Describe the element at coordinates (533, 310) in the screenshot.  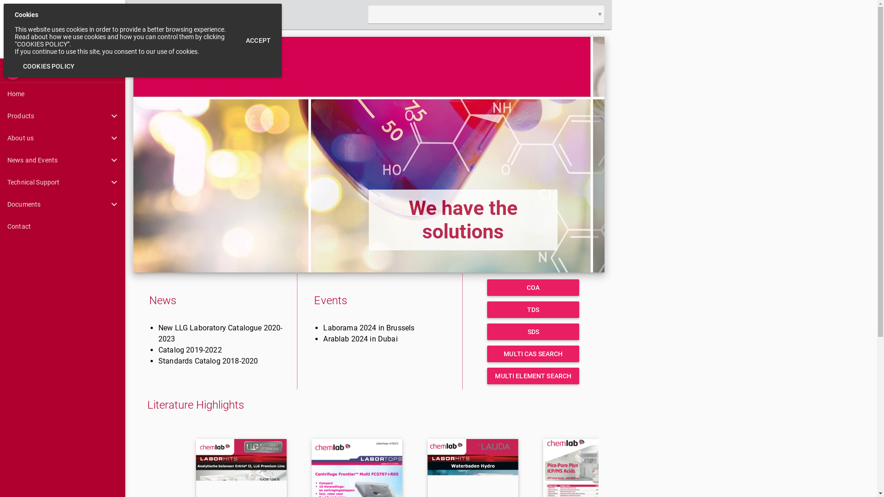
I see `TDS` at that location.